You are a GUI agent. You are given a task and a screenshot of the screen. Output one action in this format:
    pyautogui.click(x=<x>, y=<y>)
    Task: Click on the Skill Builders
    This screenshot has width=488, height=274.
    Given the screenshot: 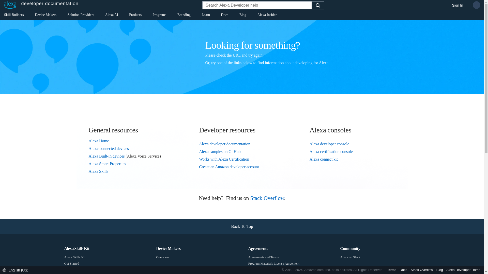 What is the action you would take?
    pyautogui.click(x=14, y=16)
    